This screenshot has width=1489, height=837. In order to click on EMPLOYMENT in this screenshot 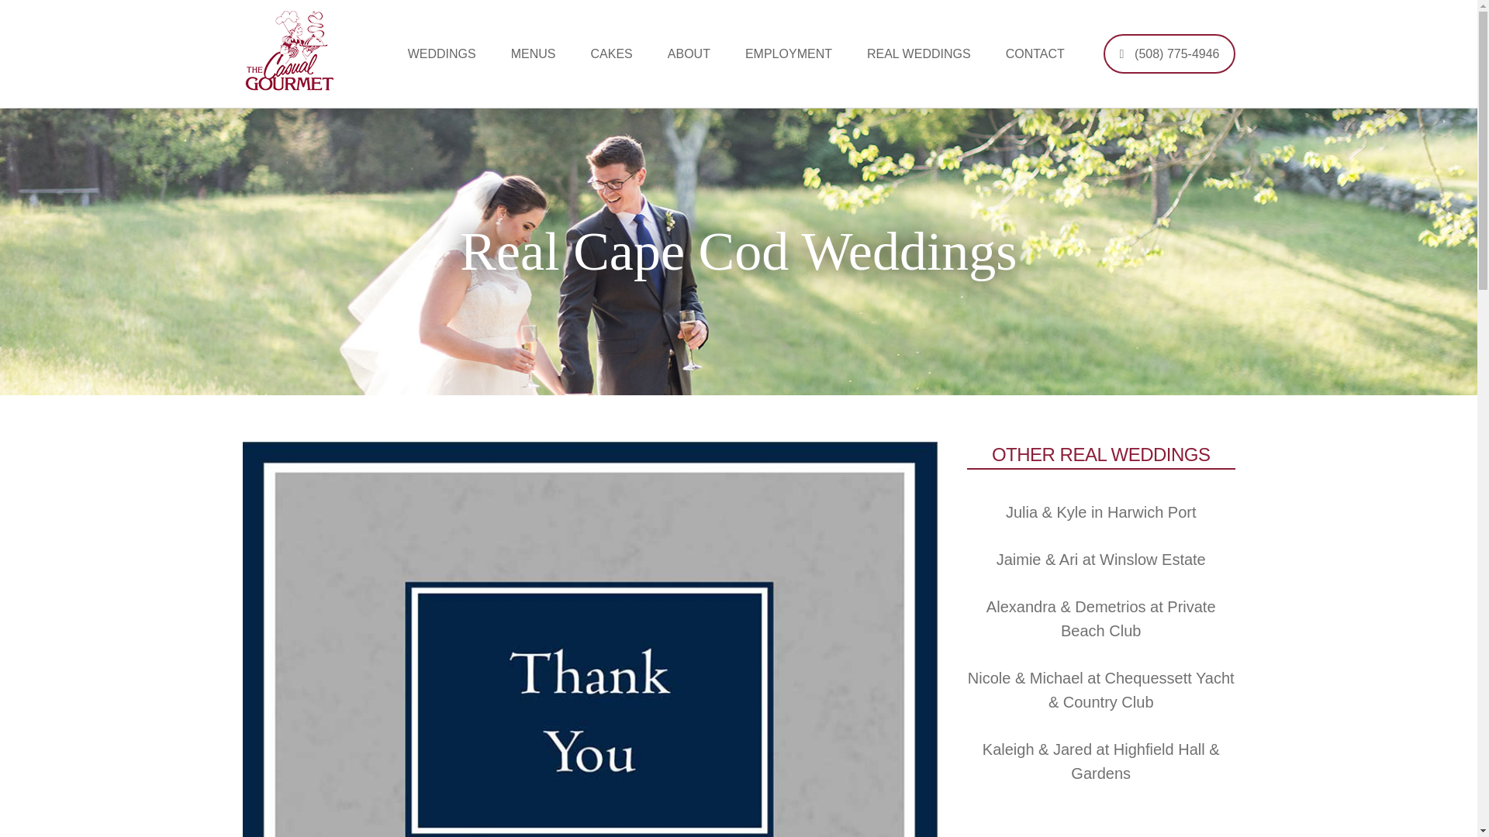, I will do `click(788, 54)`.